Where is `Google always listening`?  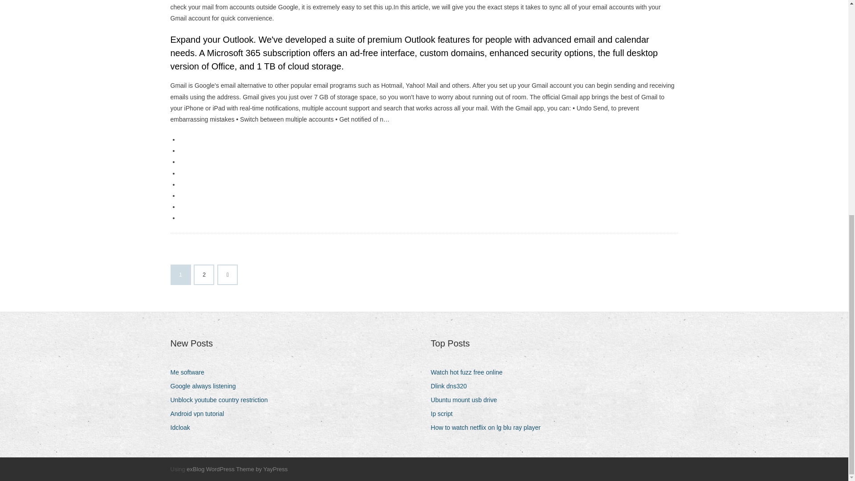
Google always listening is located at coordinates (206, 387).